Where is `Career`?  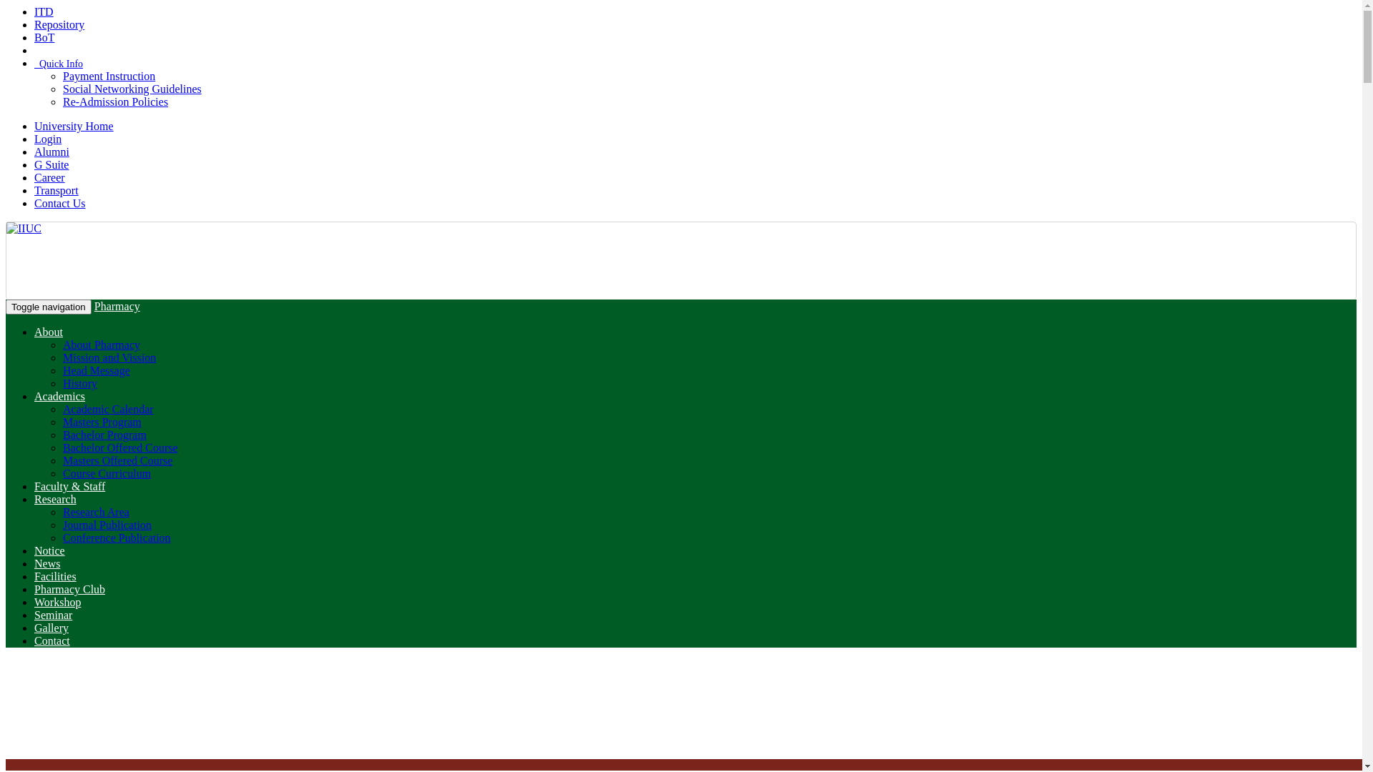 Career is located at coordinates (50, 177).